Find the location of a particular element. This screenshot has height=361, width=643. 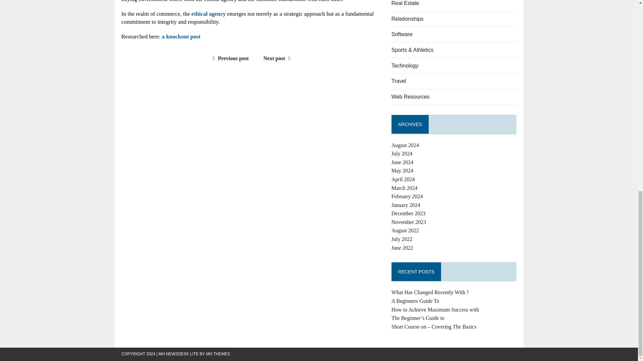

August 2024 is located at coordinates (405, 145).